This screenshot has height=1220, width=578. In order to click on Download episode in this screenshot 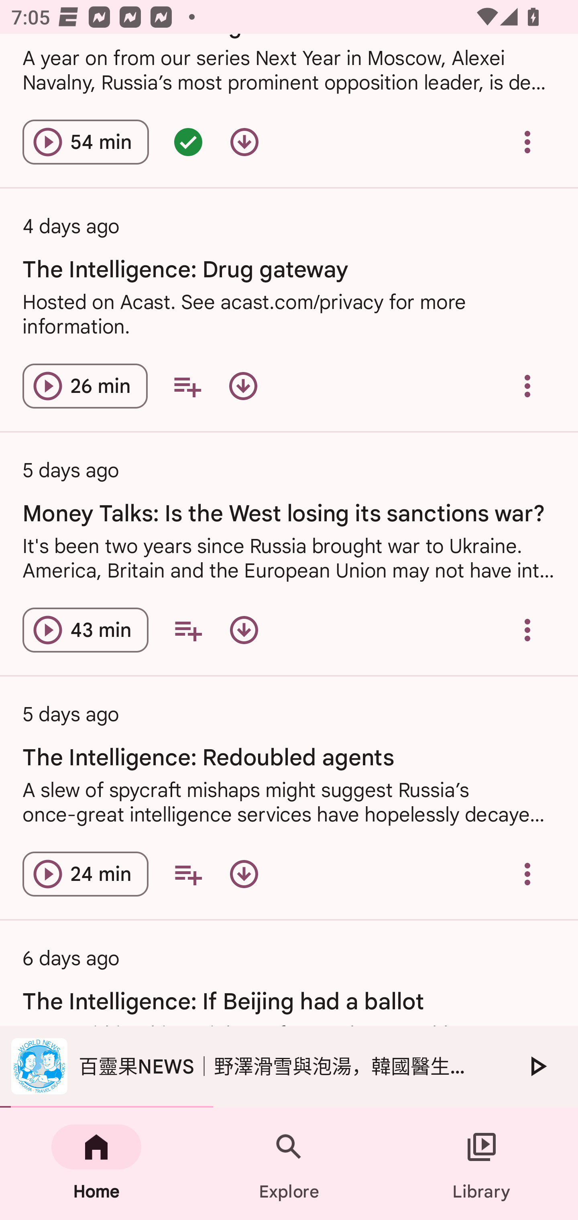, I will do `click(244, 630)`.